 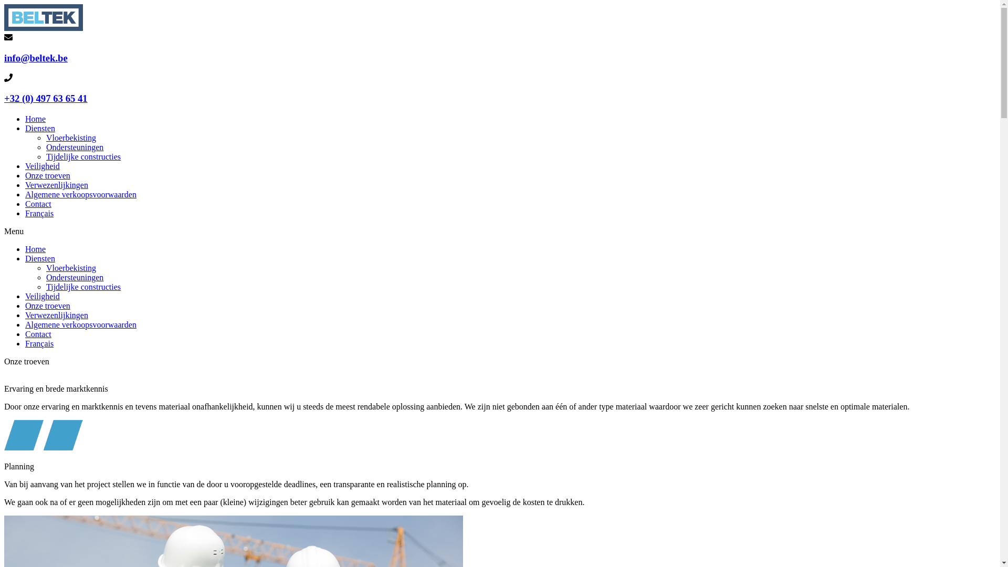 I want to click on Diensten, so click(x=40, y=128).